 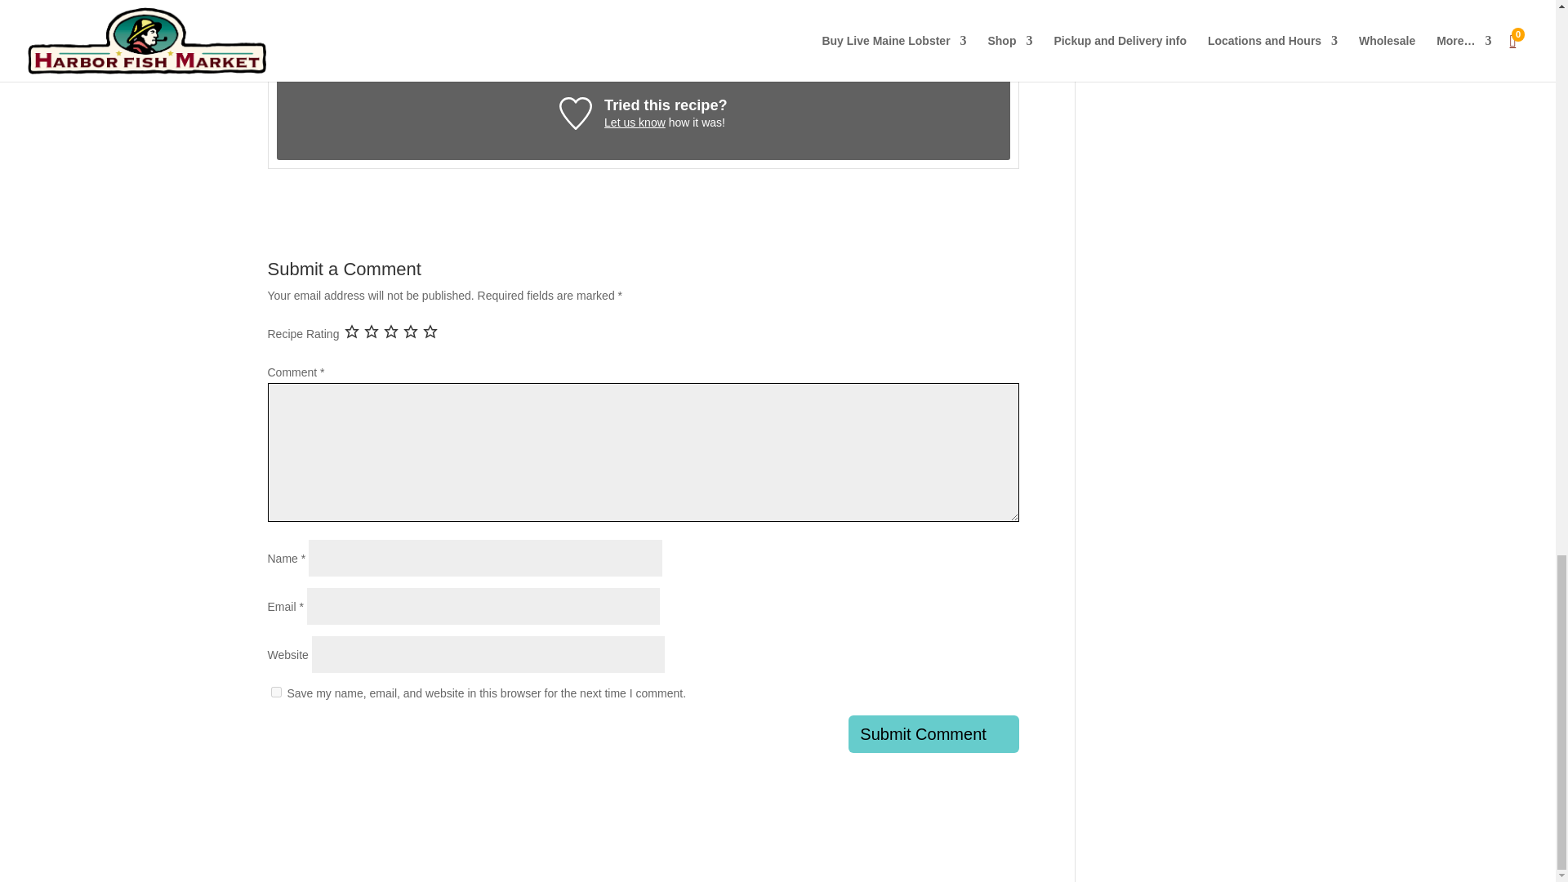 What do you see at coordinates (634, 122) in the screenshot?
I see `Let us know` at bounding box center [634, 122].